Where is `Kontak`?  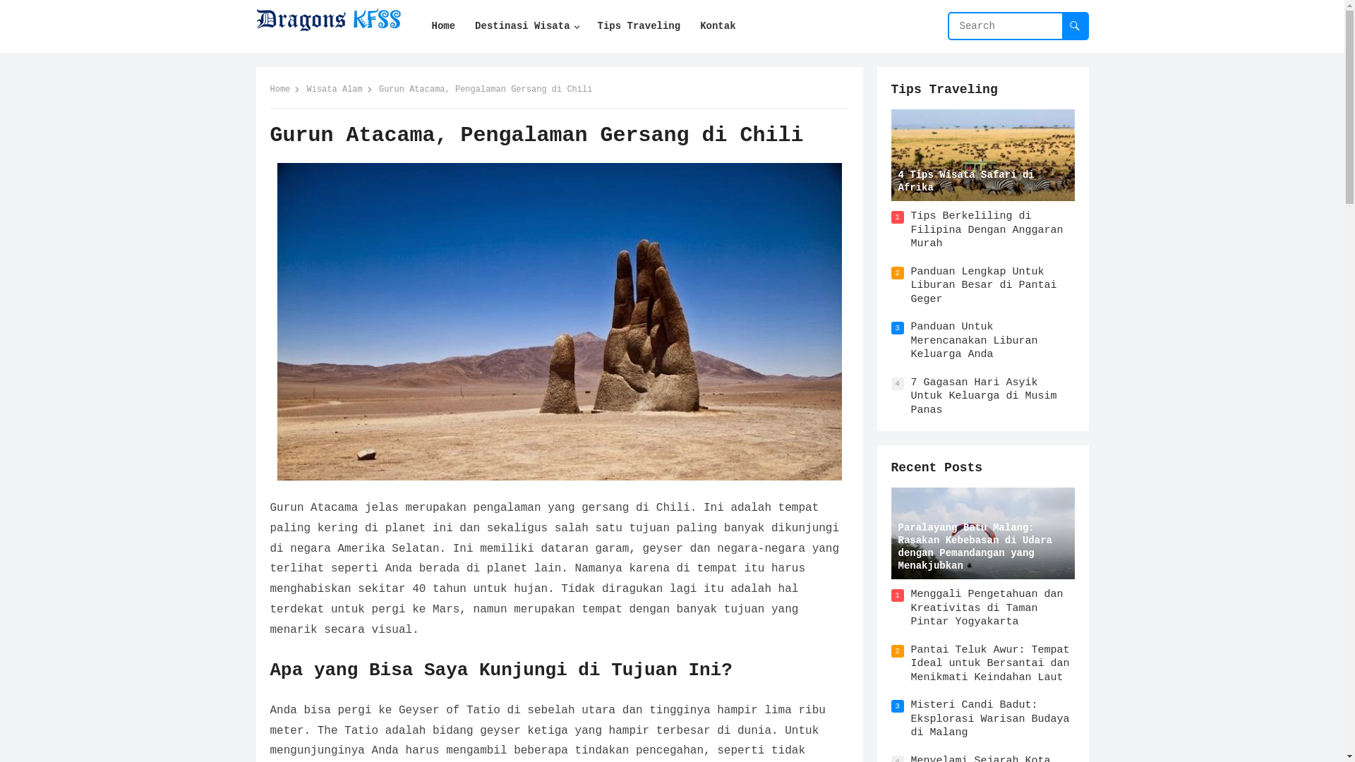
Kontak is located at coordinates (717, 27).